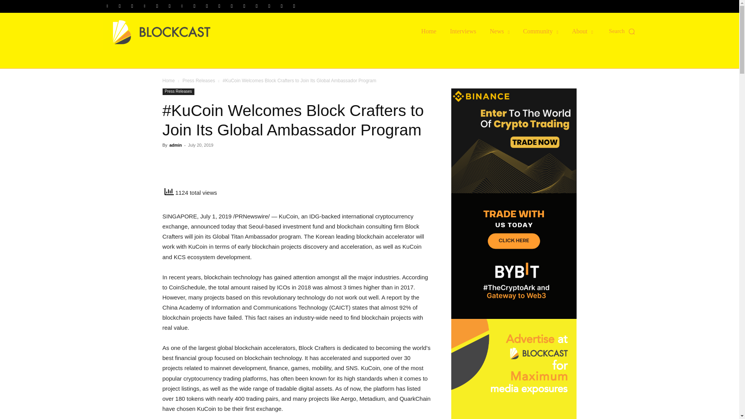 Image resolution: width=745 pixels, height=419 pixels. What do you see at coordinates (107, 6) in the screenshot?
I see `Blogger` at bounding box center [107, 6].